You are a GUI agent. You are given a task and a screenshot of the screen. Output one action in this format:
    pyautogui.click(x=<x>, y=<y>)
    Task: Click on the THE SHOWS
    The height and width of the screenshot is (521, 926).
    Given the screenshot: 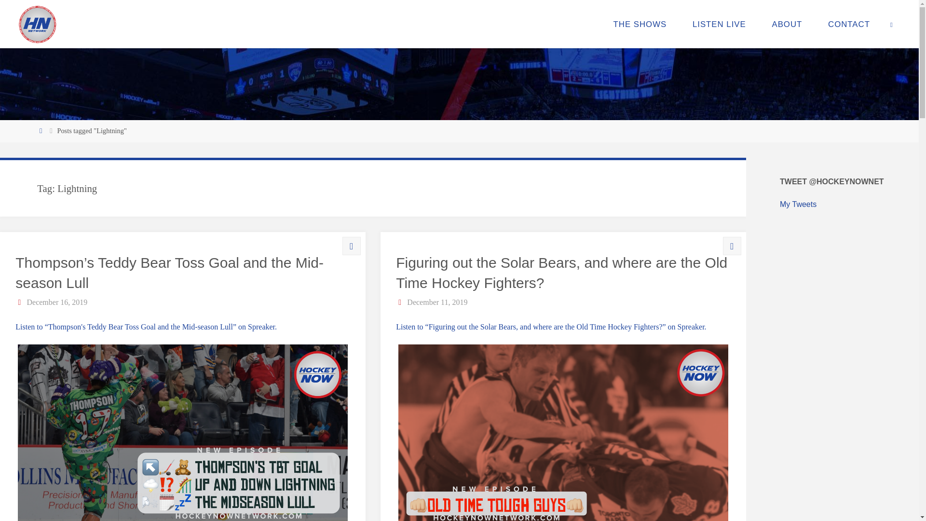 What is the action you would take?
    pyautogui.click(x=640, y=24)
    